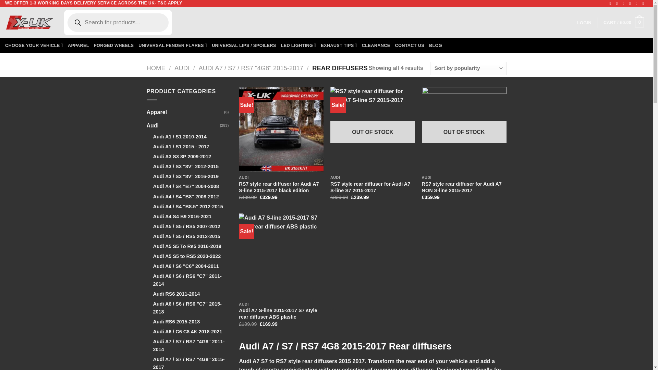 The height and width of the screenshot is (370, 658). What do you see at coordinates (34, 46) in the screenshot?
I see `CHOOSE YOUR VEHICLE` at bounding box center [34, 46].